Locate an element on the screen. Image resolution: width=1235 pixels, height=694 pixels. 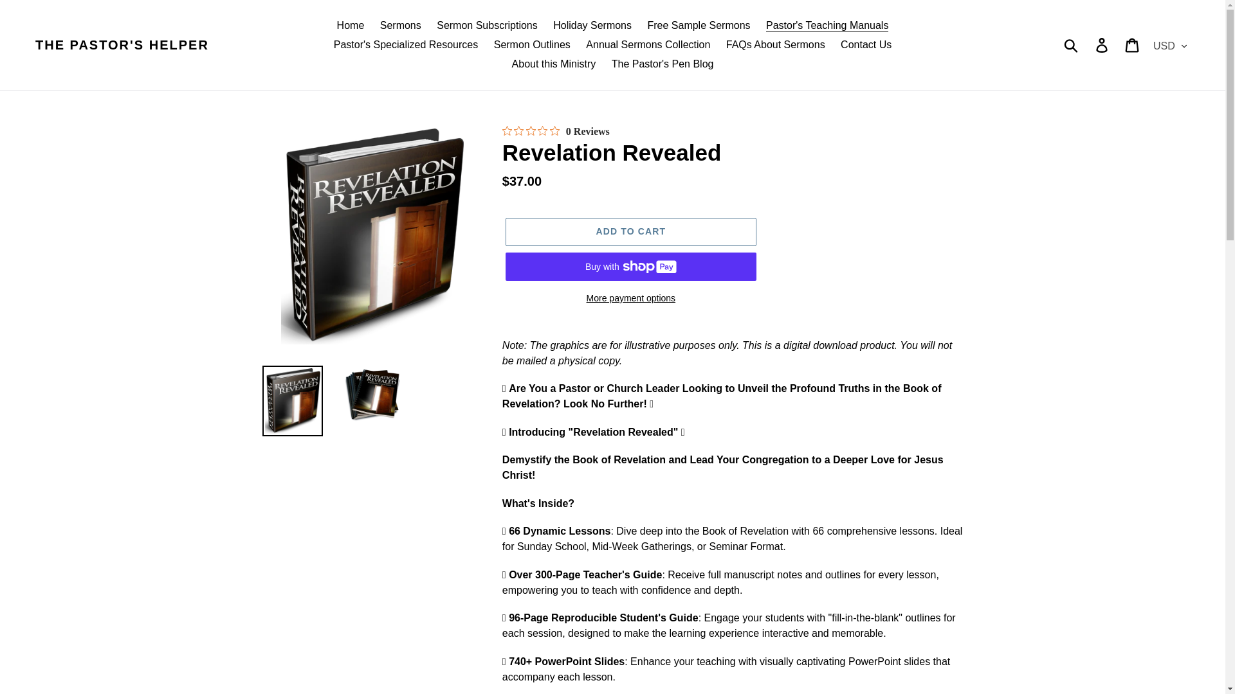
Log in is located at coordinates (1102, 44).